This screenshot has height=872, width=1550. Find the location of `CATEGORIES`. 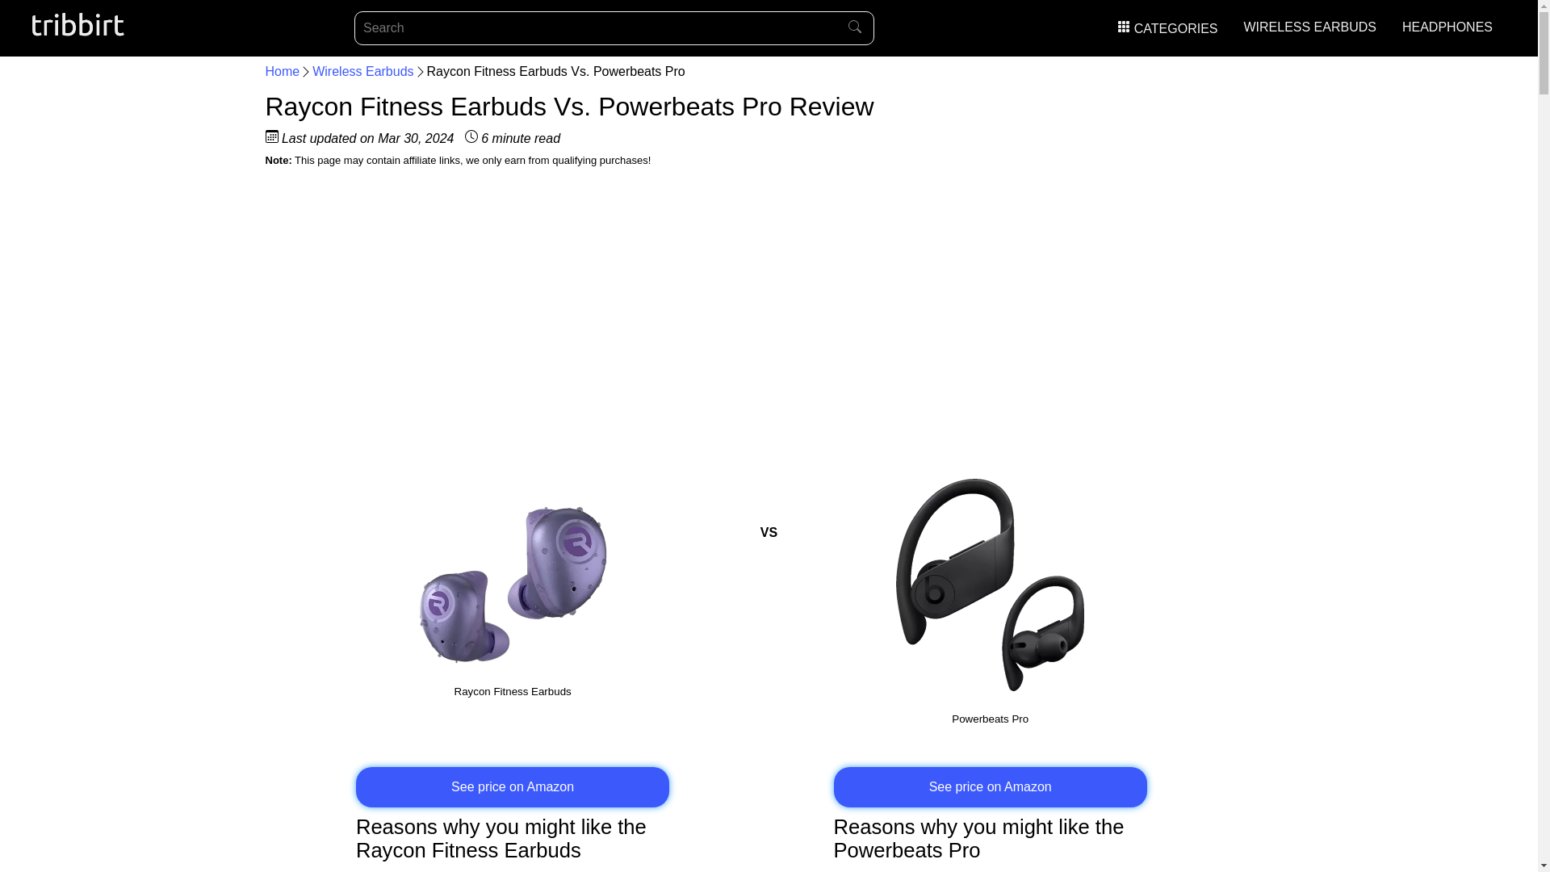

CATEGORIES is located at coordinates (1167, 29).